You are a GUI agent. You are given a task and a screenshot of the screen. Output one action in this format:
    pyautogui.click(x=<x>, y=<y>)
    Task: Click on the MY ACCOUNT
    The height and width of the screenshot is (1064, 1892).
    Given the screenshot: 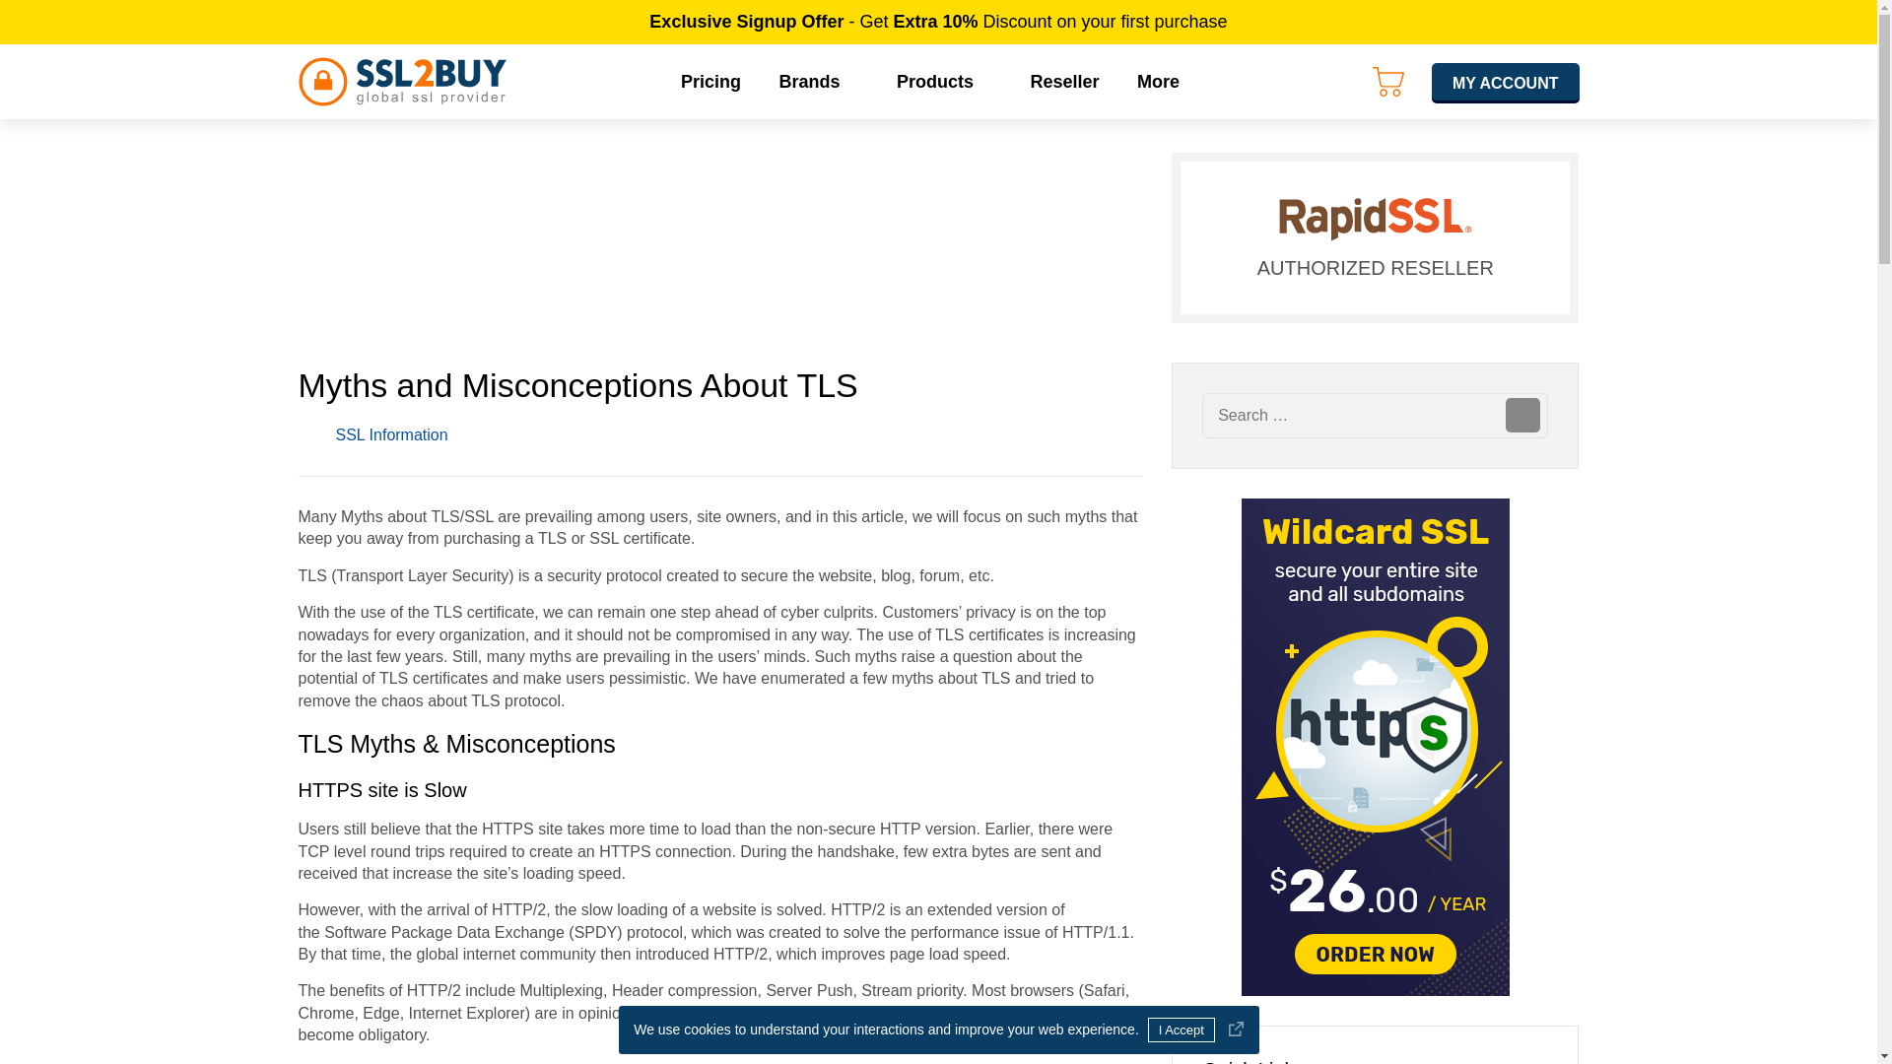 What is the action you would take?
    pyautogui.click(x=1506, y=81)
    